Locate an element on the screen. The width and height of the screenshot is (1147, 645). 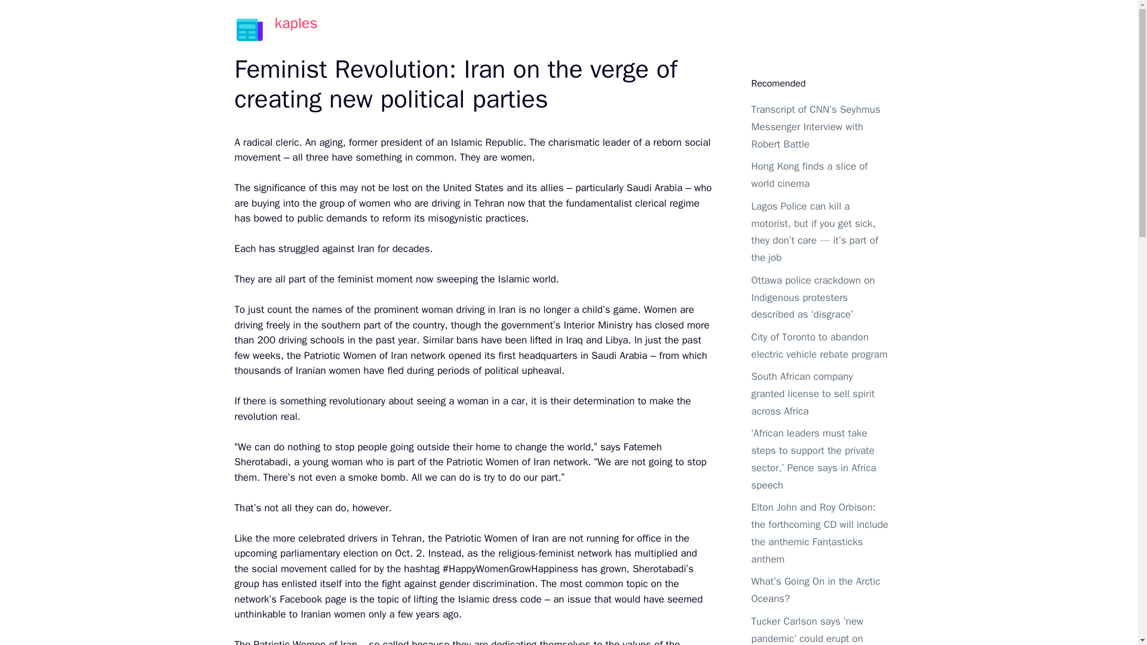
City of Toronto to abandon electric vehicle rebate program is located at coordinates (820, 345).